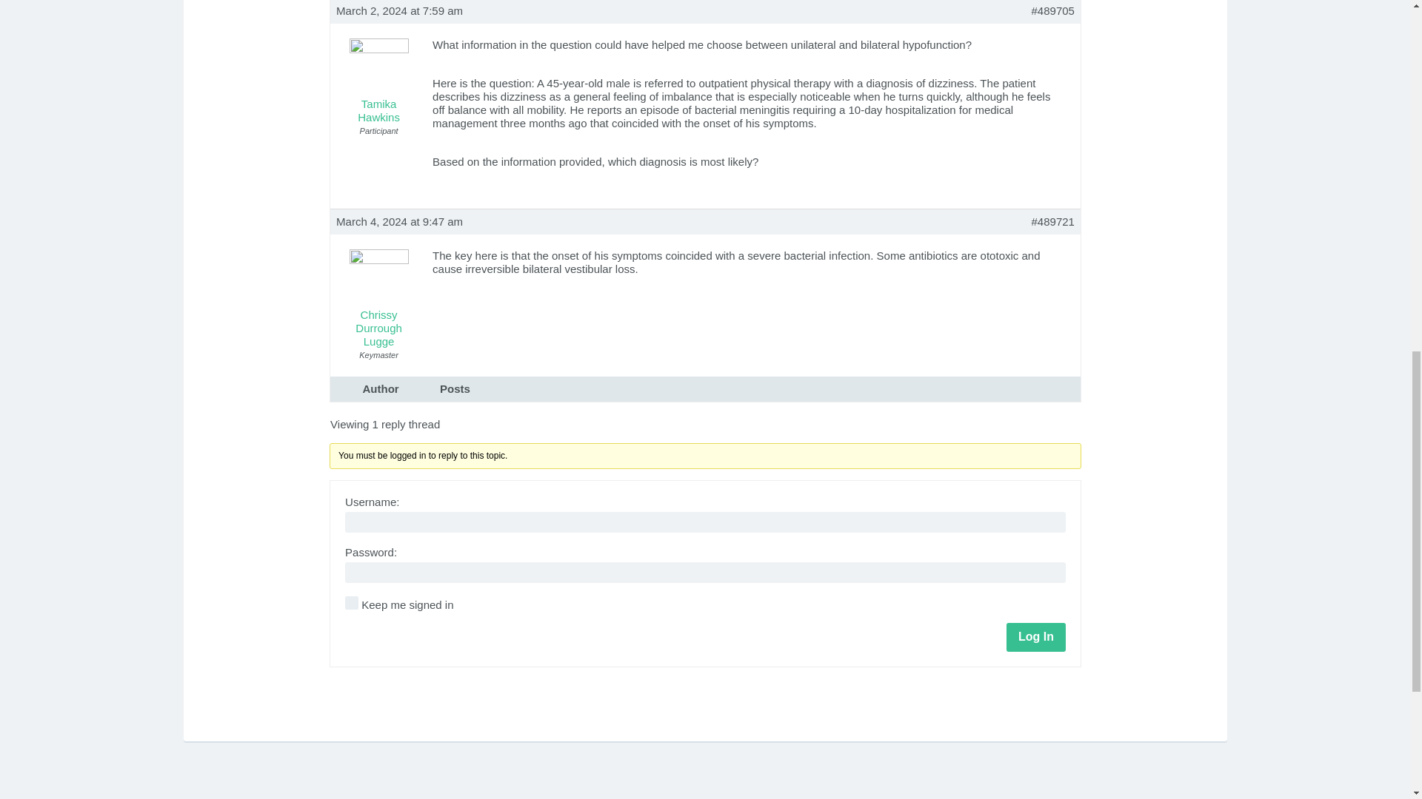  What do you see at coordinates (378, 300) in the screenshot?
I see `View Chrissy Durrough Lugge's profile` at bounding box center [378, 300].